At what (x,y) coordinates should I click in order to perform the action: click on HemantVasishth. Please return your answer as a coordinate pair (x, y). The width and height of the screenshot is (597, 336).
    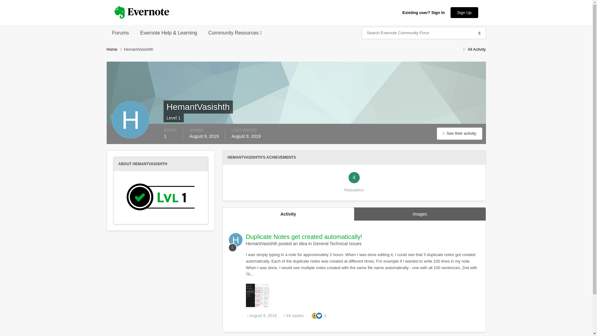
    Looking at the image, I should click on (139, 49).